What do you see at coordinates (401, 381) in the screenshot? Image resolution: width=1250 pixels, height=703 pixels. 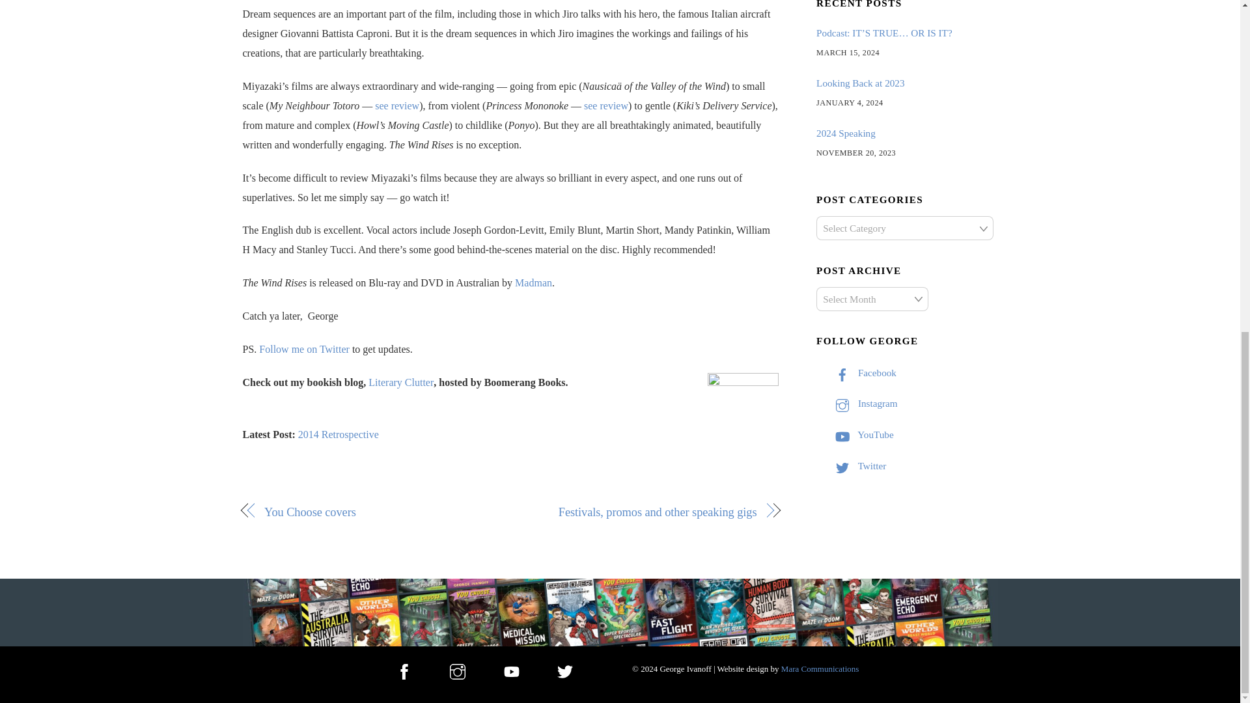 I see `Literary Clutter` at bounding box center [401, 381].